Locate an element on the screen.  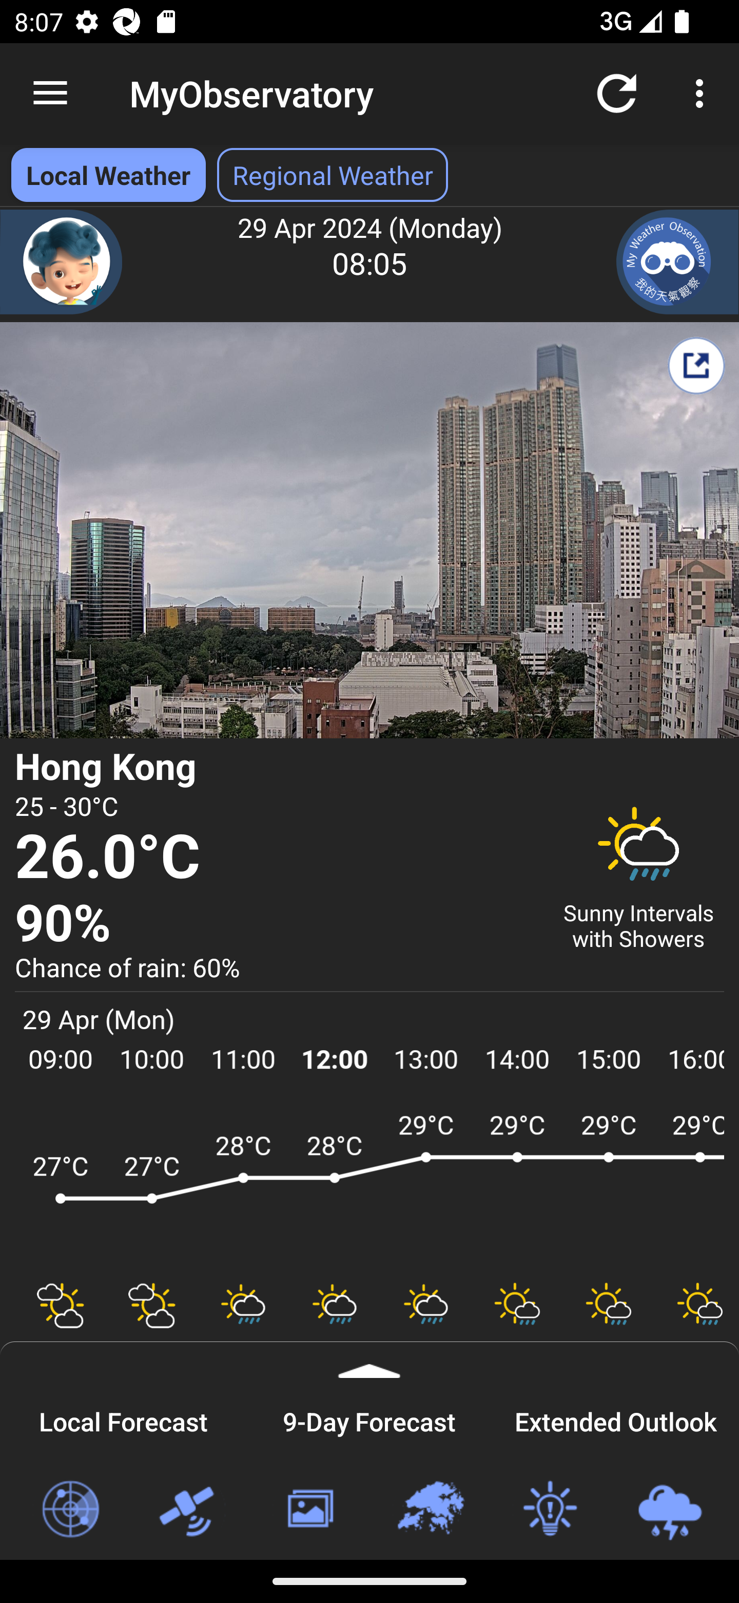
Refresh is located at coordinates (617, 92).